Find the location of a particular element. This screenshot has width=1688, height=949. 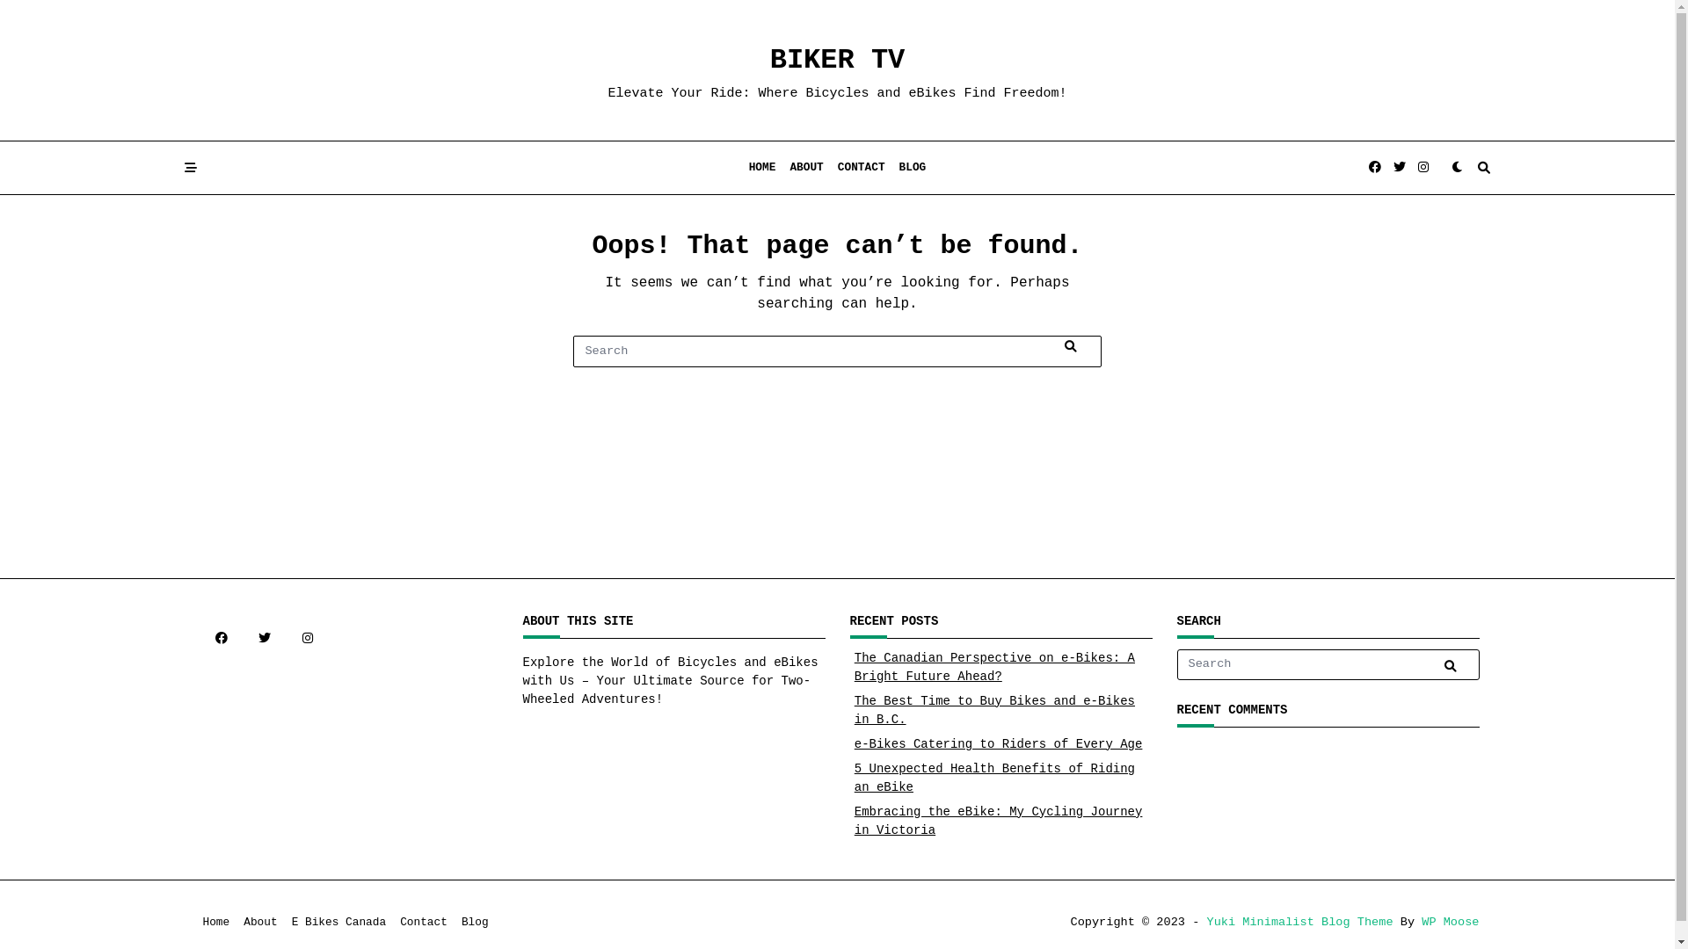

About is located at coordinates (260, 923).